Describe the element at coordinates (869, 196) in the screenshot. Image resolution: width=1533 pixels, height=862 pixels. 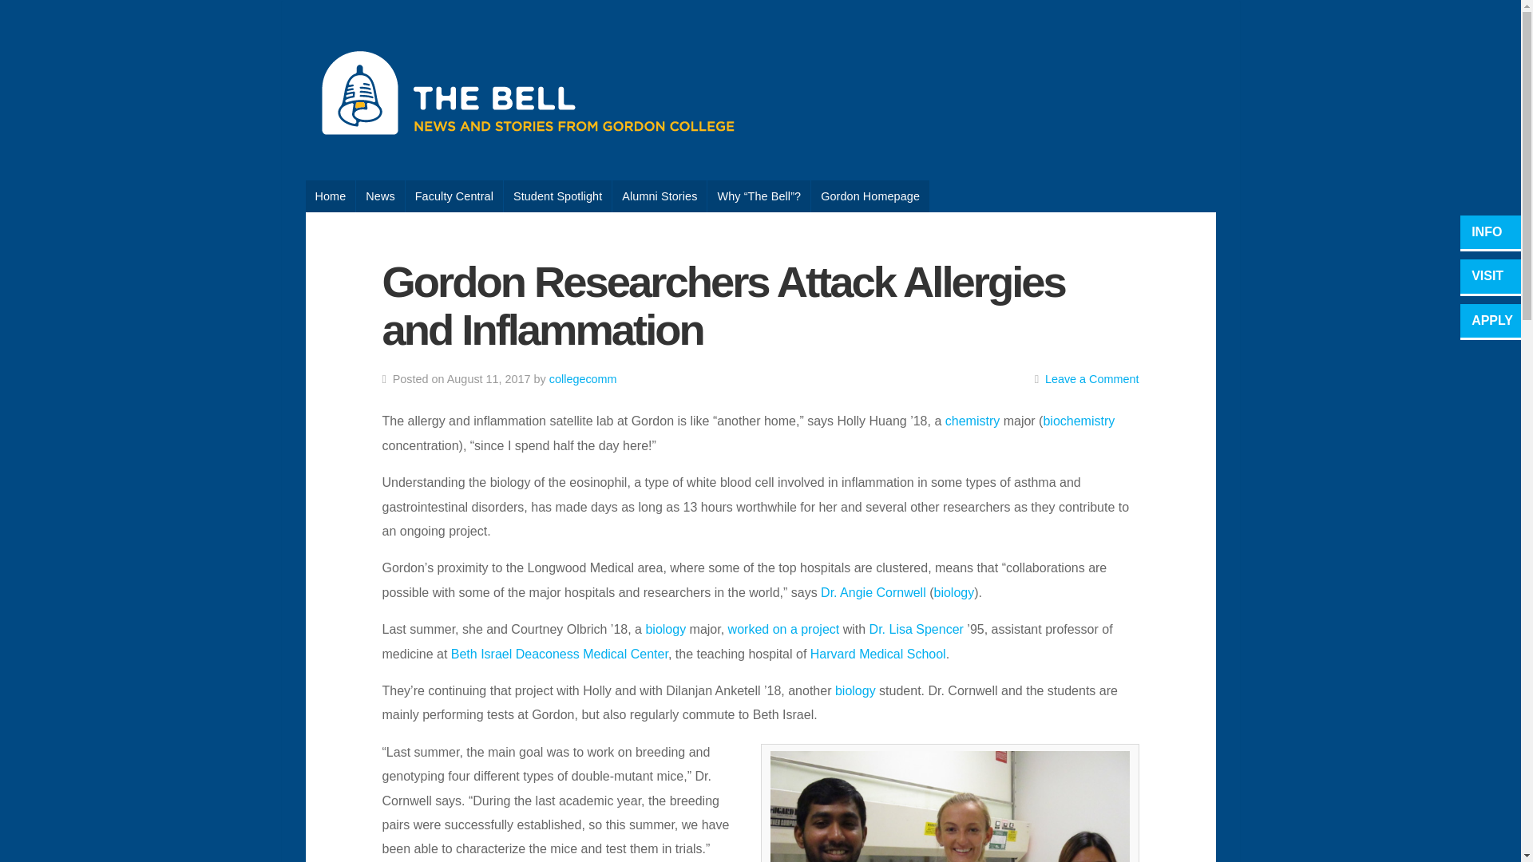
I see `Gordon Homepage` at that location.